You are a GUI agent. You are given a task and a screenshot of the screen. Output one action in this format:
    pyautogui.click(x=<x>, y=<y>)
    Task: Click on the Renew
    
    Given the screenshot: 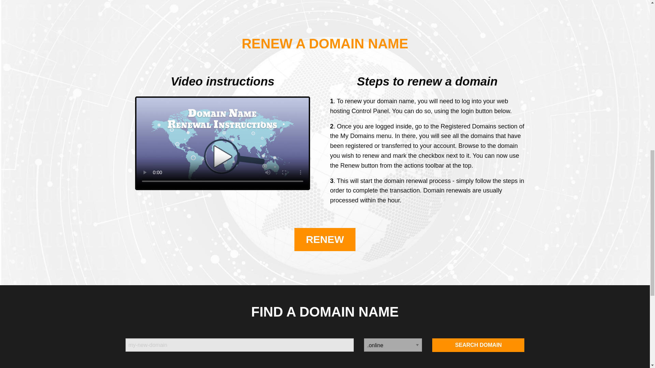 What is the action you would take?
    pyautogui.click(x=325, y=239)
    